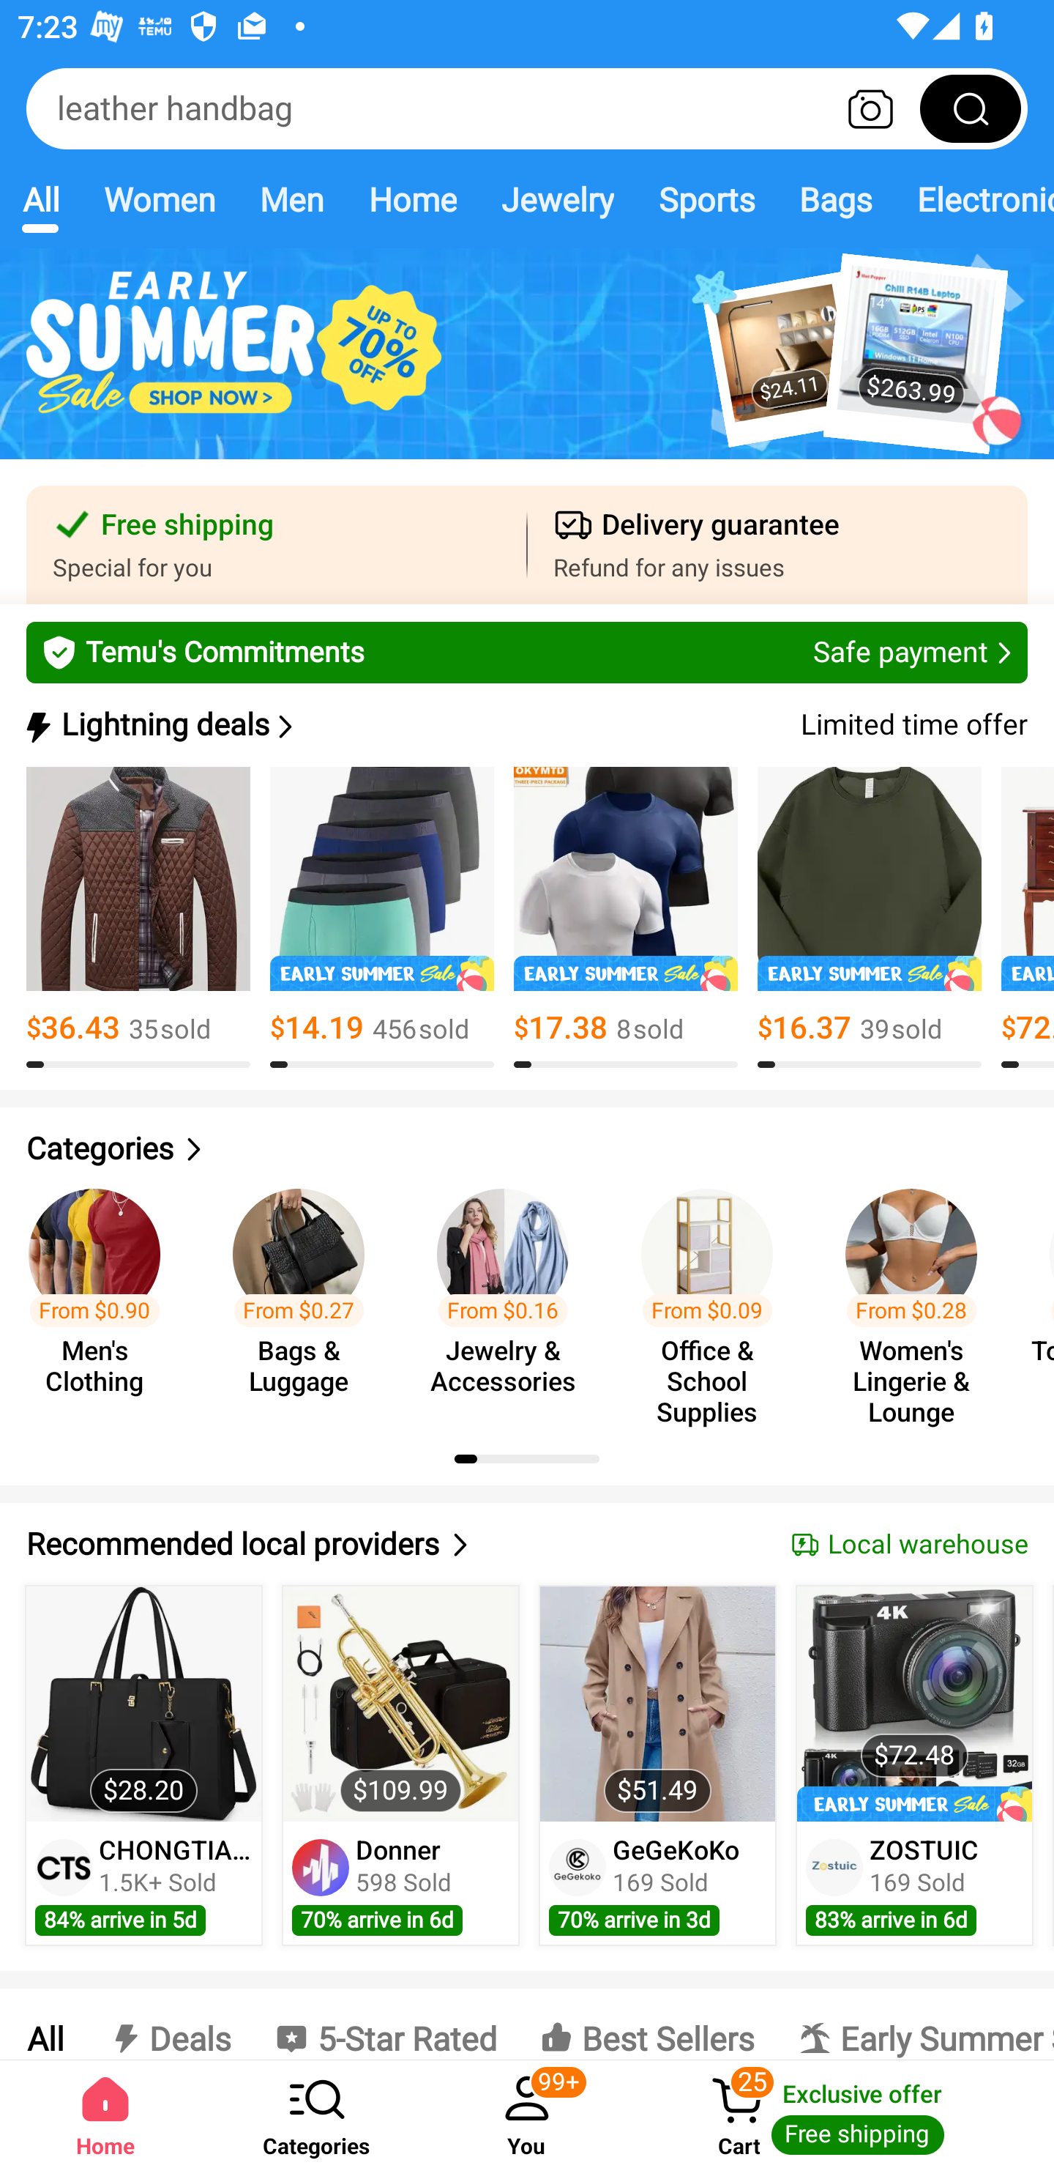  I want to click on $109.99 Donner 598 Sold 70% arrive in 6d, so click(400, 1765).